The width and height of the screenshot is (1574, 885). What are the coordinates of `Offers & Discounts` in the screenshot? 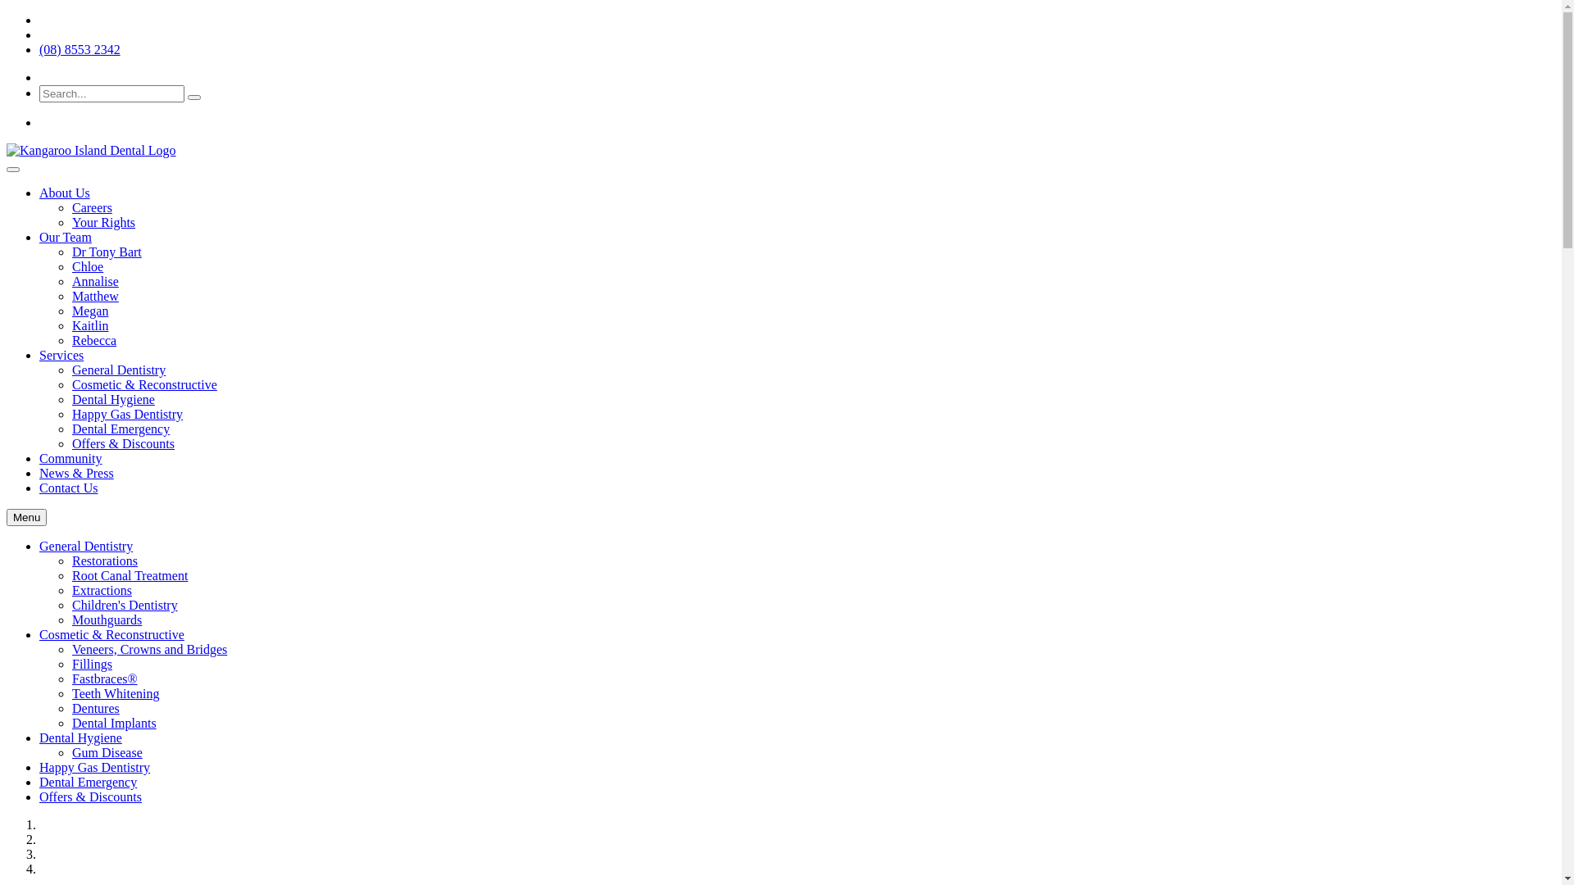 It's located at (123, 444).